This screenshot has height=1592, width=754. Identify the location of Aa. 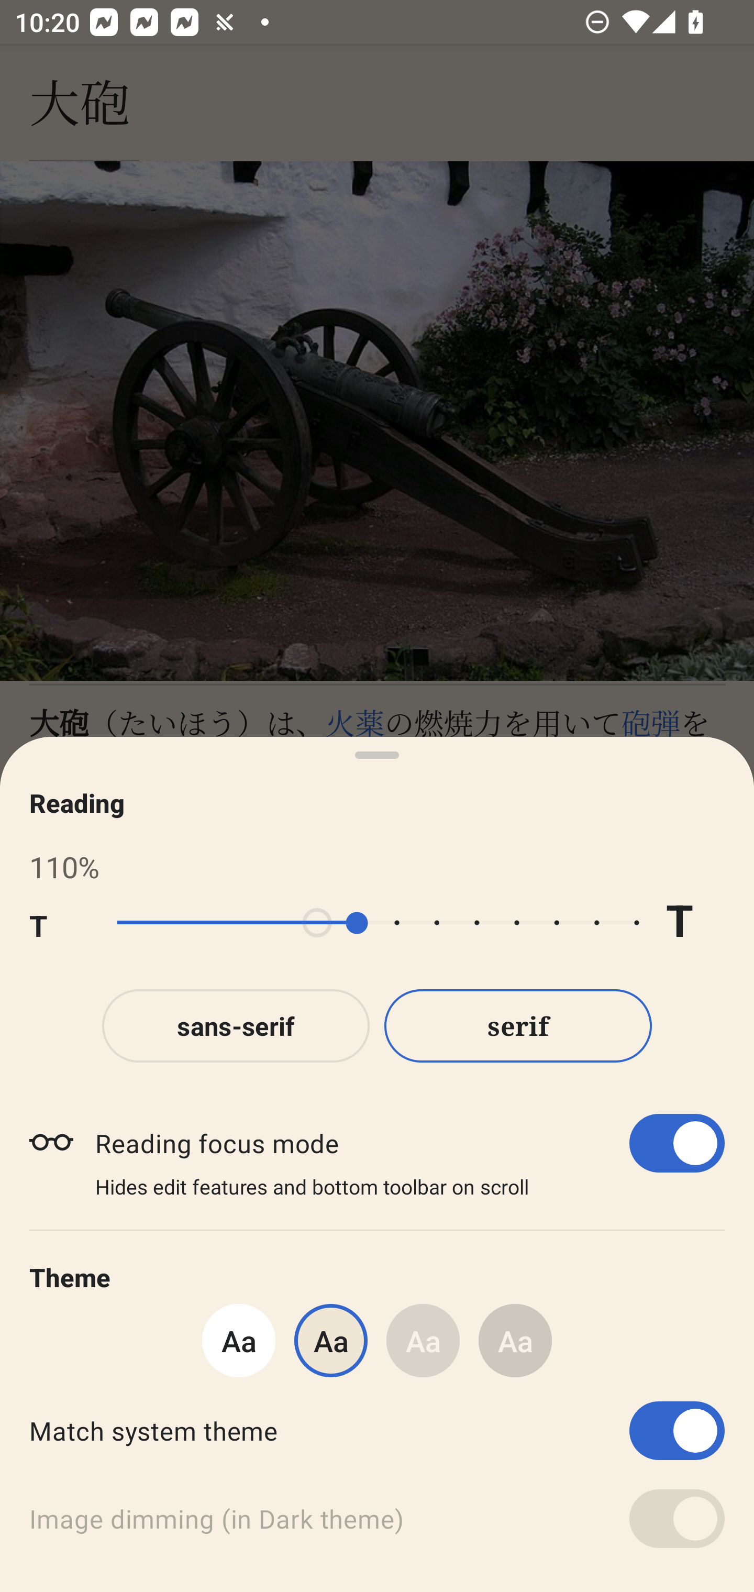
(423, 1340).